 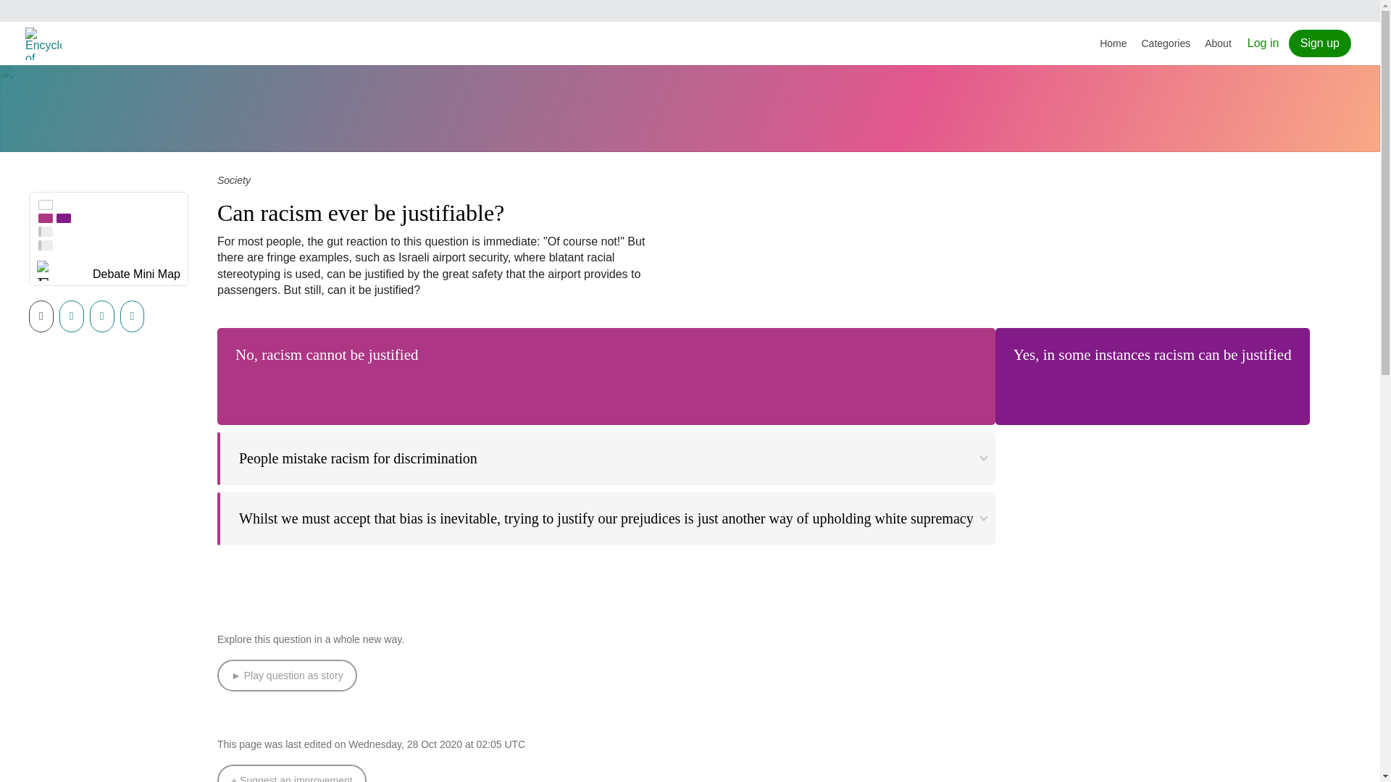 What do you see at coordinates (1263, 43) in the screenshot?
I see `Log In` at bounding box center [1263, 43].